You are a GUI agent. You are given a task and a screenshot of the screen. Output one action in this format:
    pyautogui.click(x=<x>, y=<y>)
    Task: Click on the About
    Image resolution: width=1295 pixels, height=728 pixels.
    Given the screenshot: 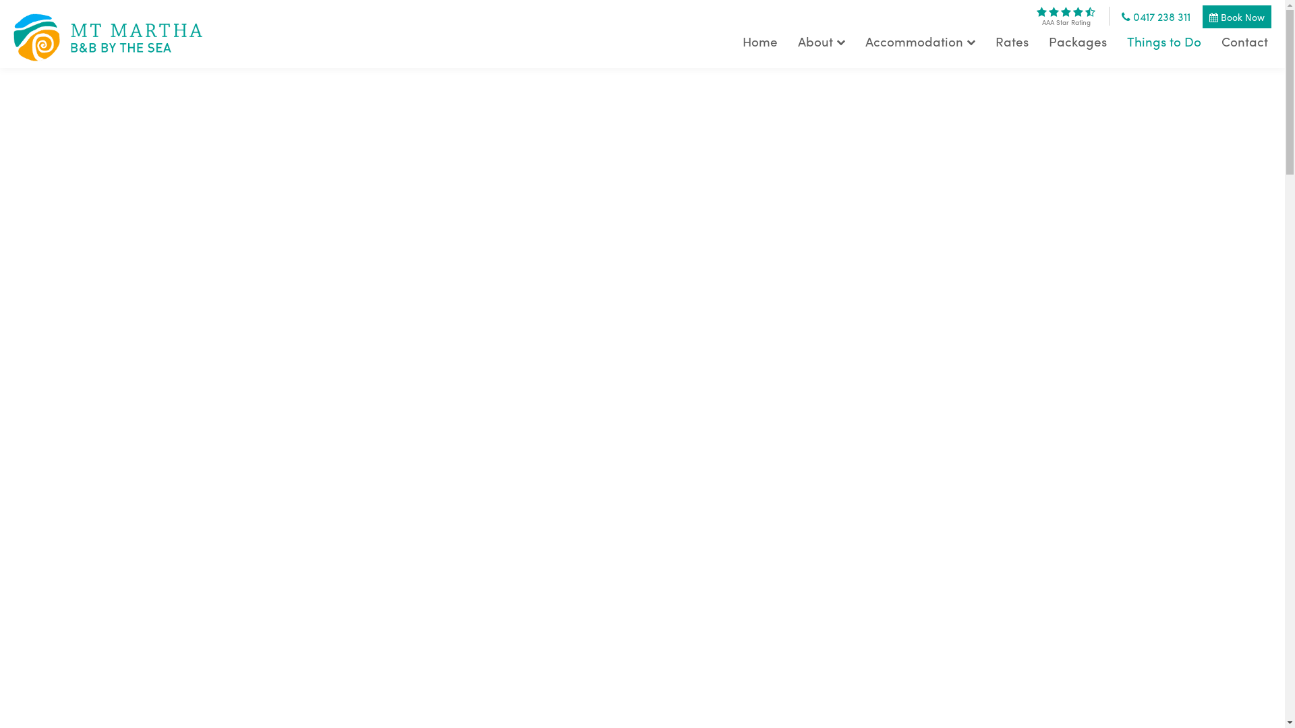 What is the action you would take?
    pyautogui.click(x=822, y=42)
    